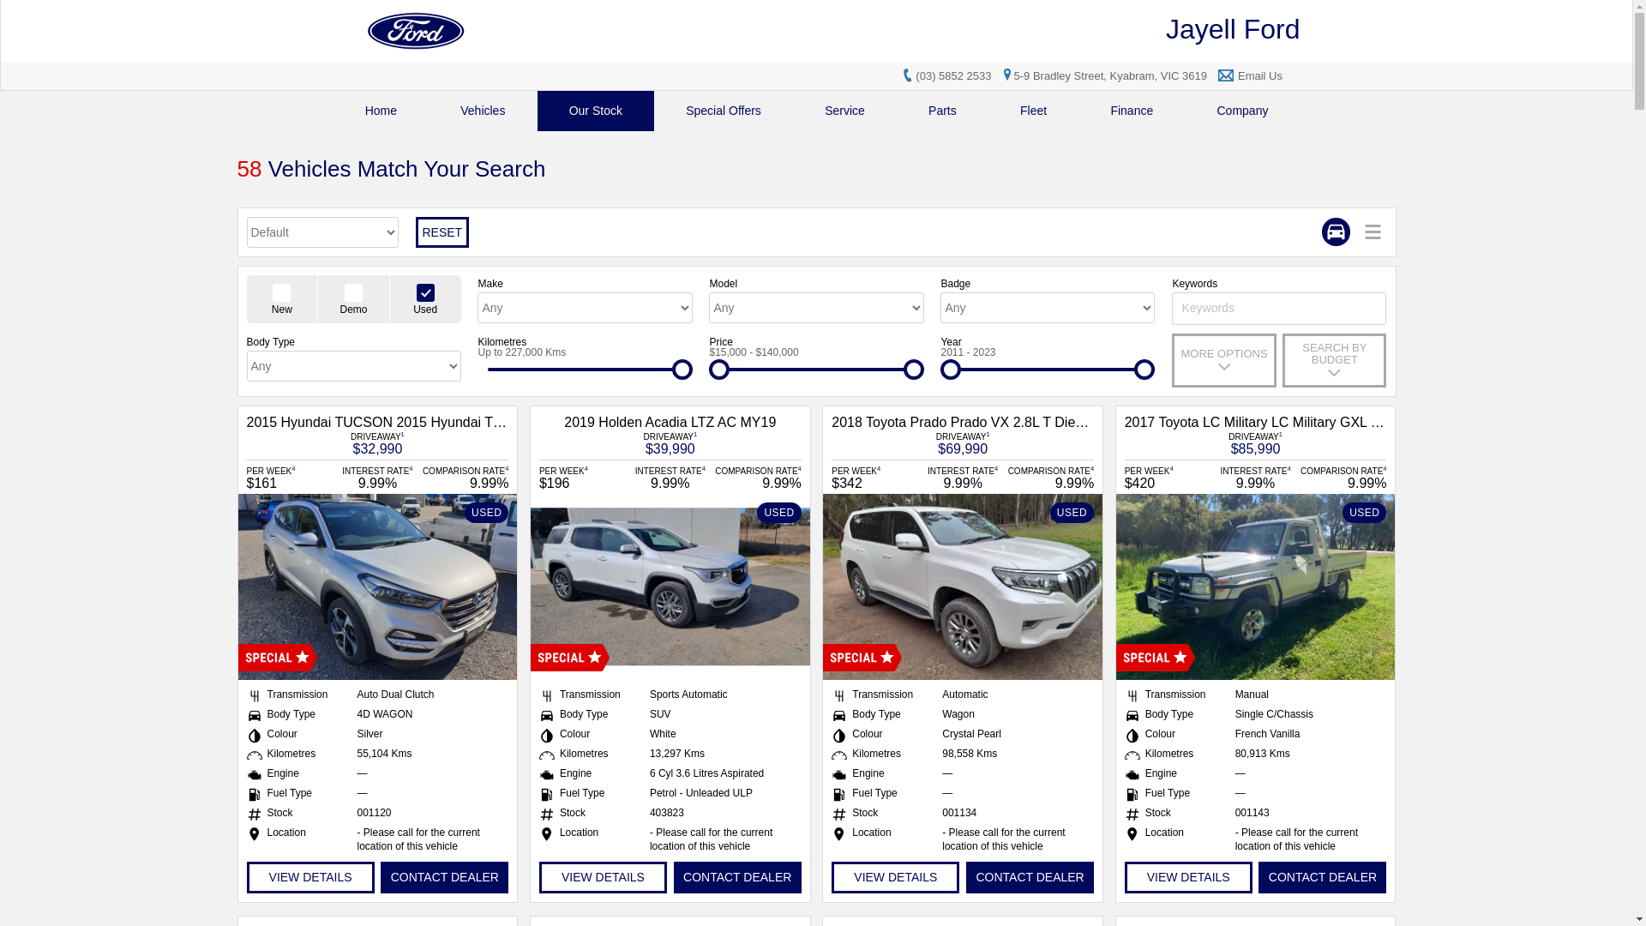 This screenshot has height=926, width=1646. What do you see at coordinates (291, 477) in the screenshot?
I see `PER WEEK4
$161` at bounding box center [291, 477].